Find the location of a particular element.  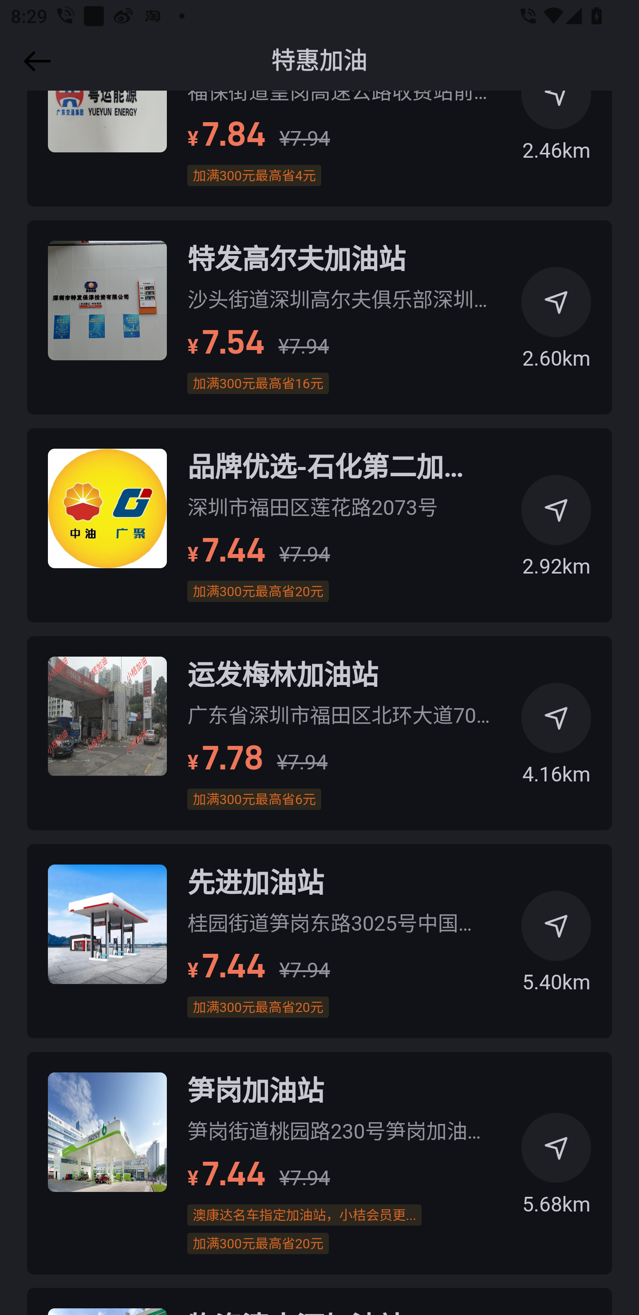

特惠加油 is located at coordinates (319, 61).